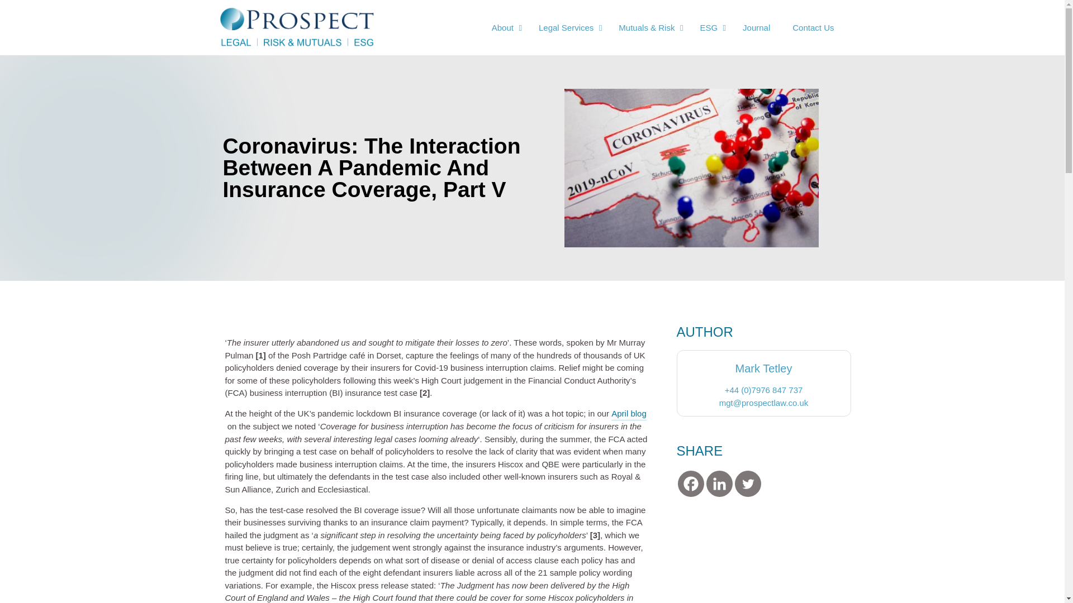  Describe the element at coordinates (629, 414) in the screenshot. I see `April blog` at that location.